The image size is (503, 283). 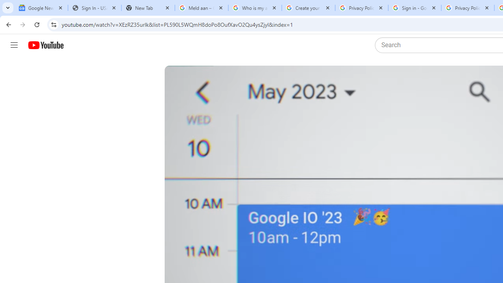 What do you see at coordinates (415, 8) in the screenshot?
I see `Sign in - Google Accounts` at bounding box center [415, 8].